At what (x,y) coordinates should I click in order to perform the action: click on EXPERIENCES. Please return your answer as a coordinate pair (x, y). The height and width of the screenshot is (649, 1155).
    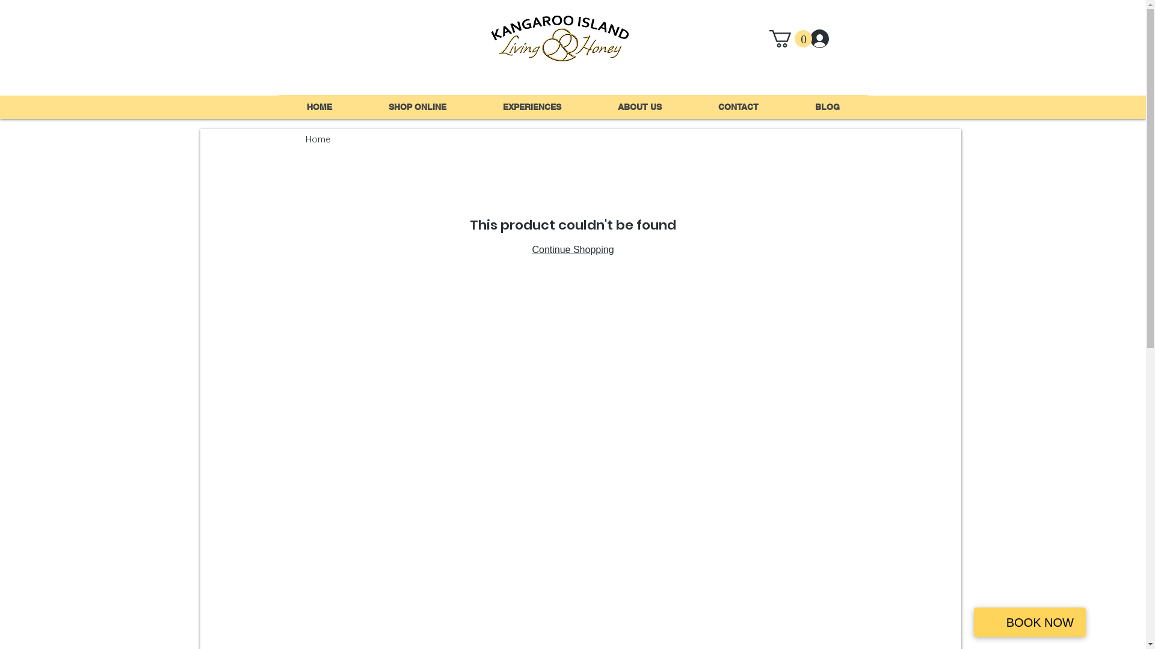
    Looking at the image, I should click on (532, 107).